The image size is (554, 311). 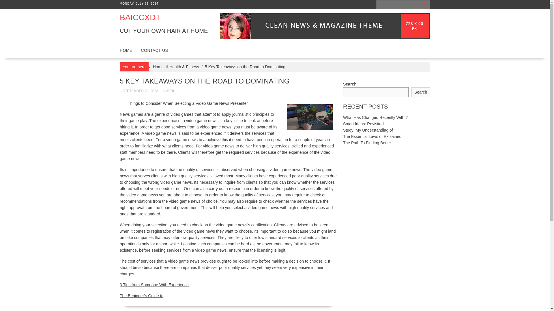 What do you see at coordinates (363, 124) in the screenshot?
I see `Smart Ideas: Revisited` at bounding box center [363, 124].